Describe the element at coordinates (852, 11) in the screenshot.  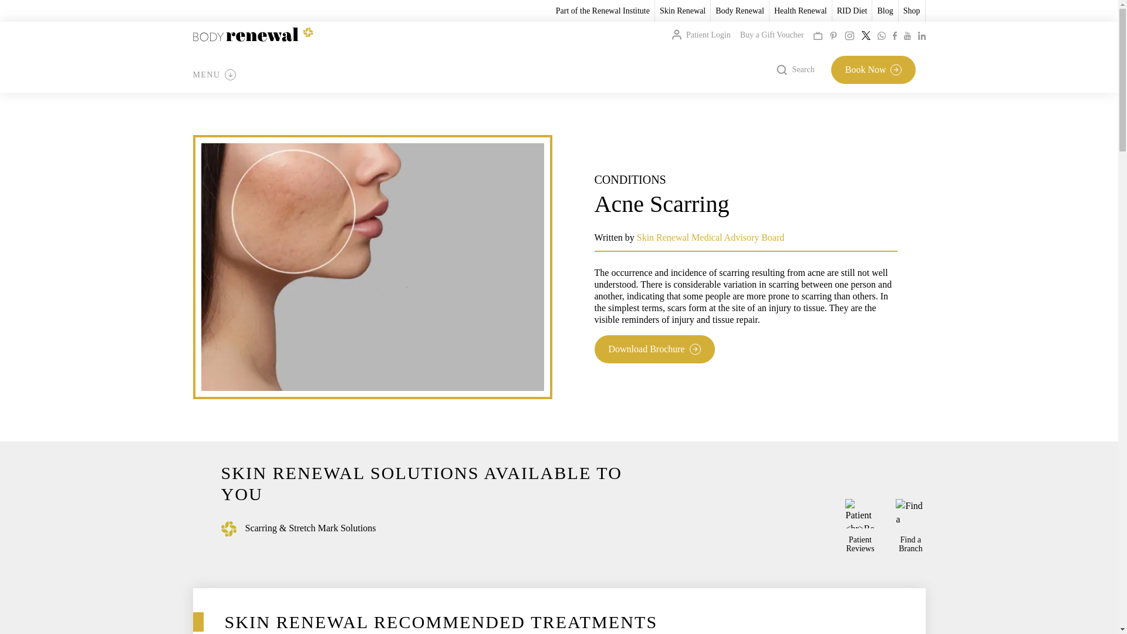
I see `RID Diet` at that location.